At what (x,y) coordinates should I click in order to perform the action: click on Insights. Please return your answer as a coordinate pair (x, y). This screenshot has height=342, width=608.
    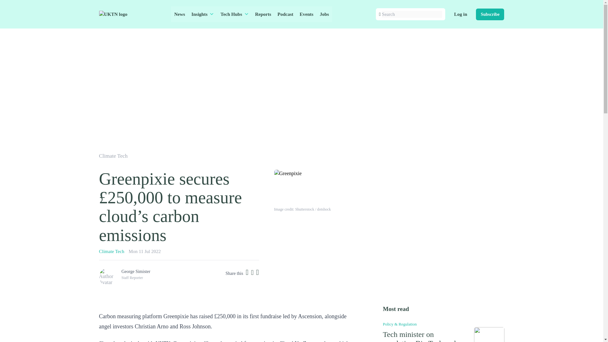
    Looking at the image, I should click on (202, 14).